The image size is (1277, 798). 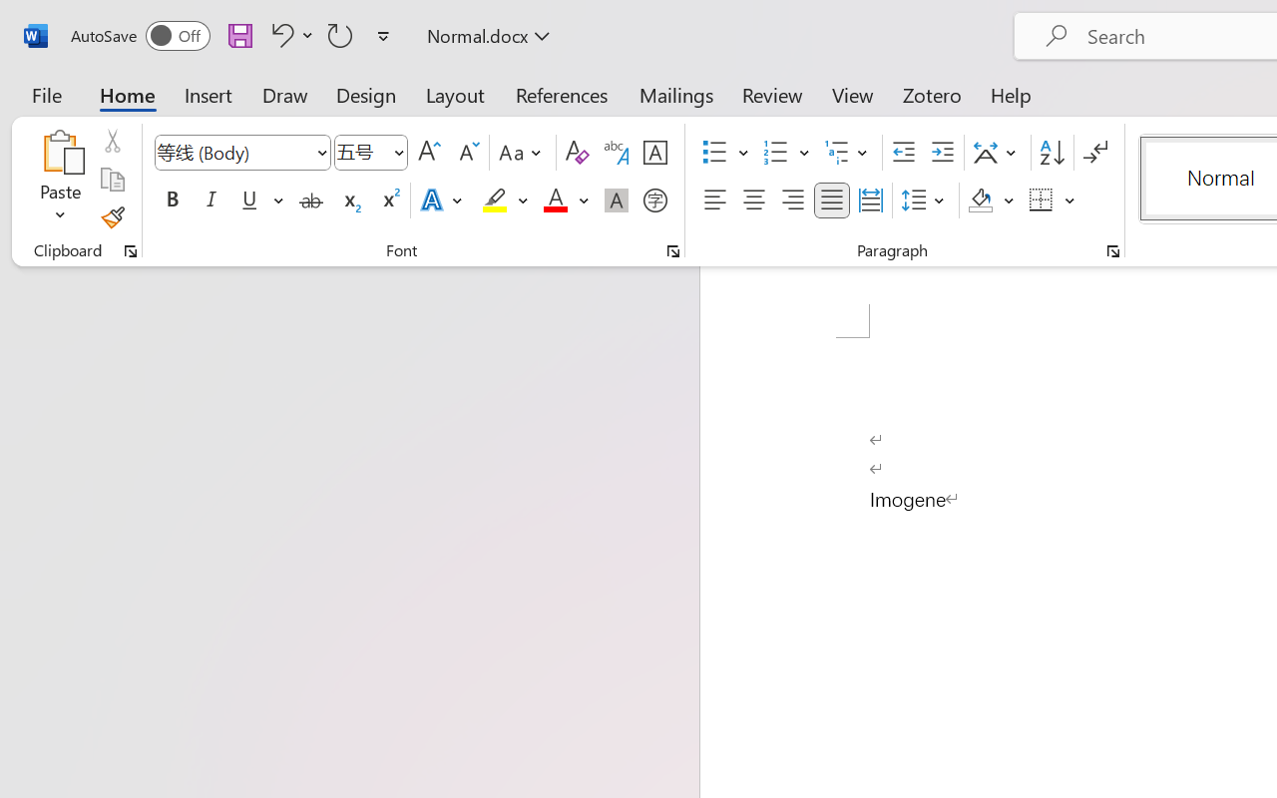 I want to click on Clear Formatting, so click(x=577, y=153).